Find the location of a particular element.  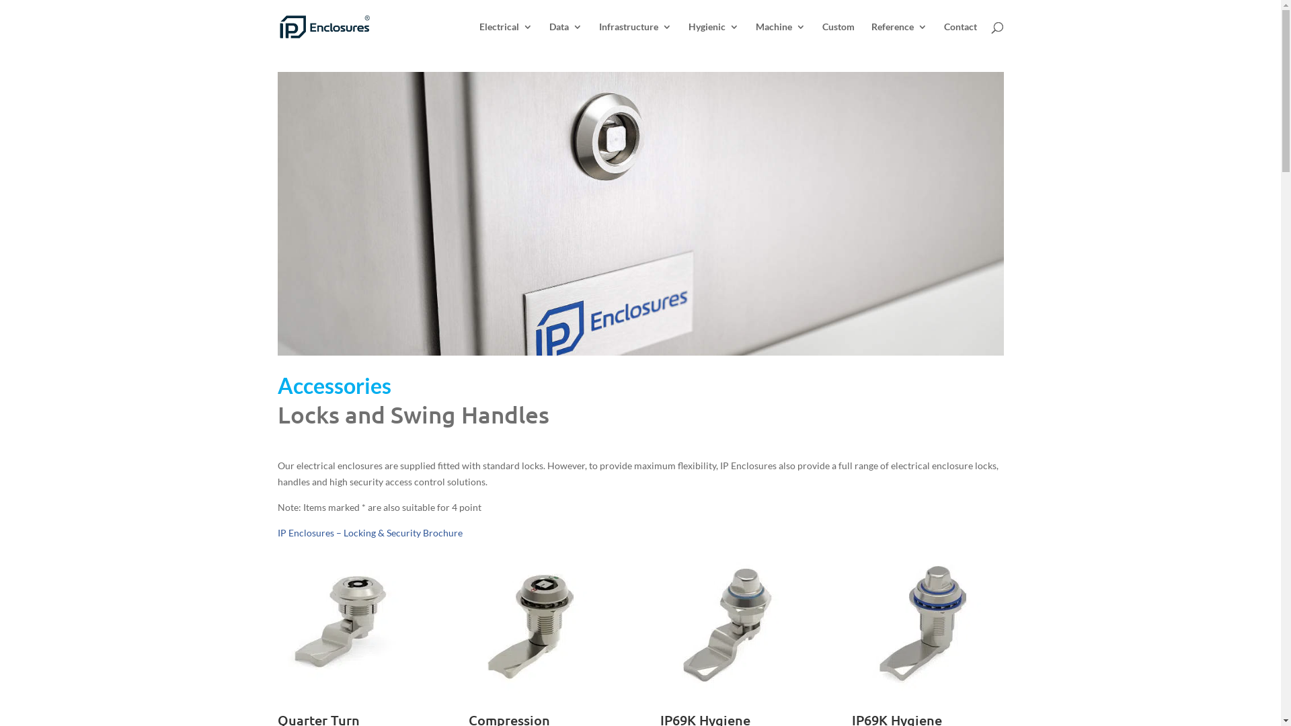

Contact is located at coordinates (960, 38).